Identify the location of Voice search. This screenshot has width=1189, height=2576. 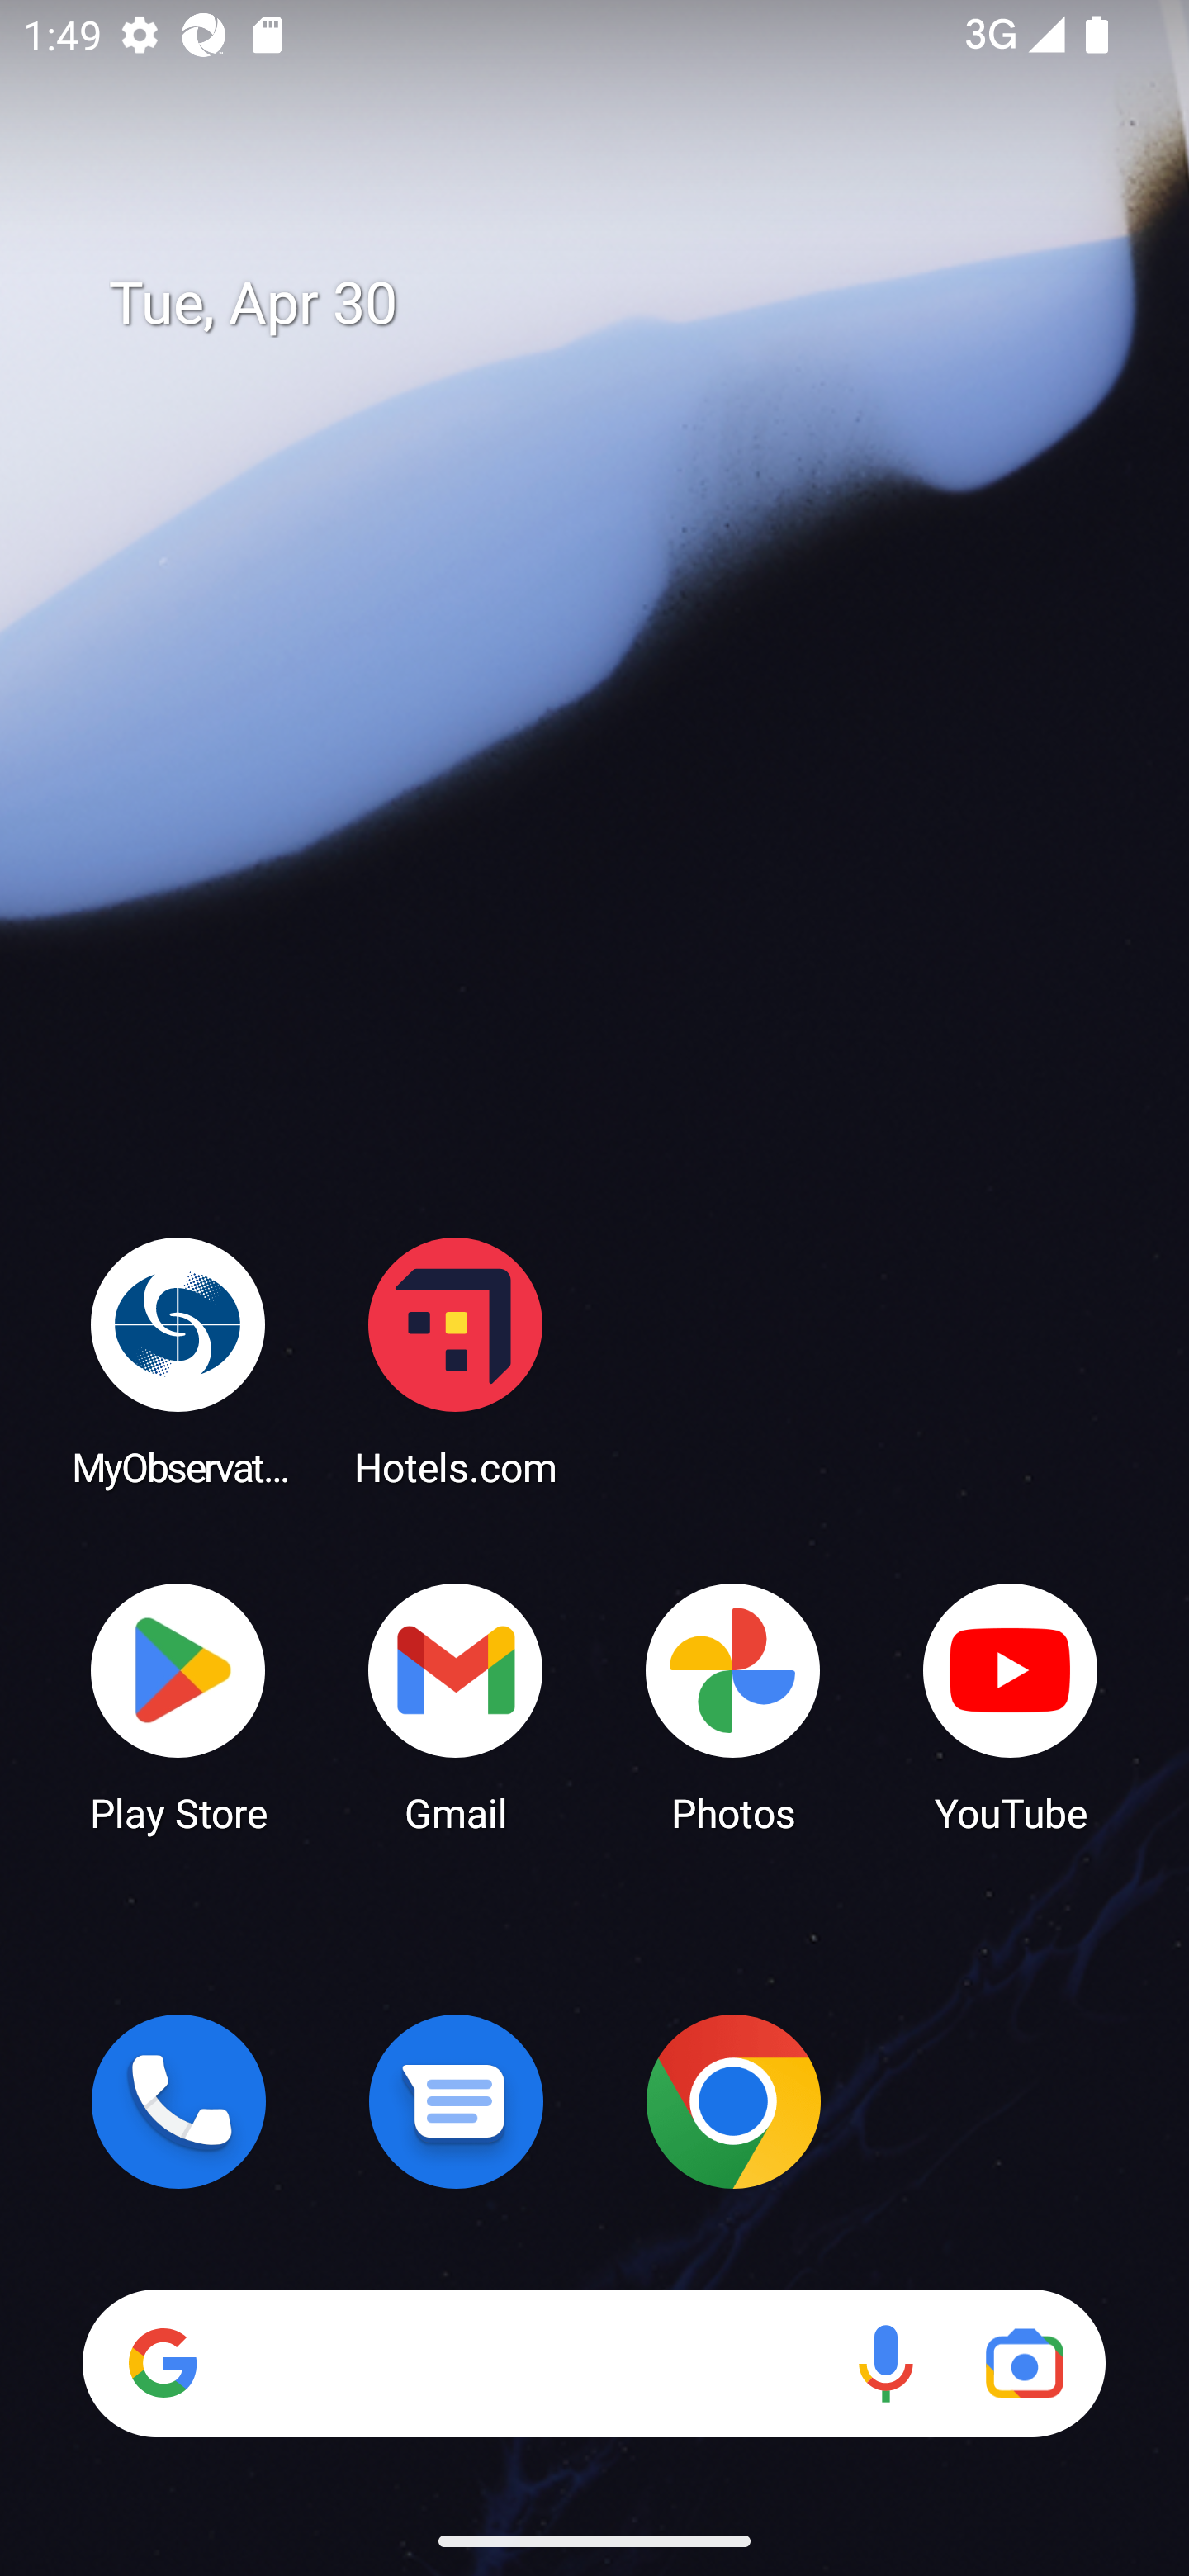
(885, 2363).